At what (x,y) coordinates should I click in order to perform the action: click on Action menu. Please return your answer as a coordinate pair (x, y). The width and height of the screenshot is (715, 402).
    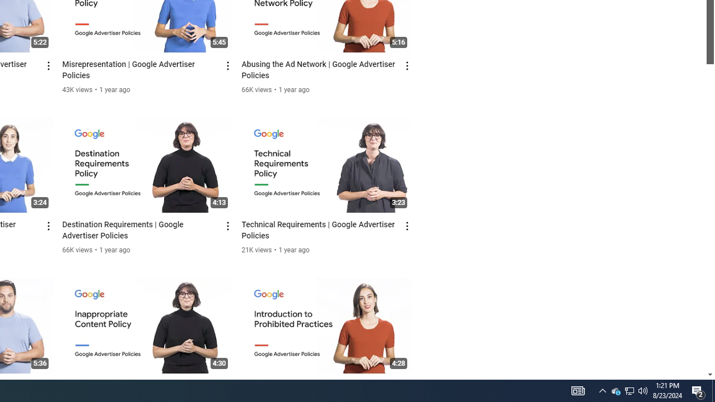
    Looking at the image, I should click on (408, 386).